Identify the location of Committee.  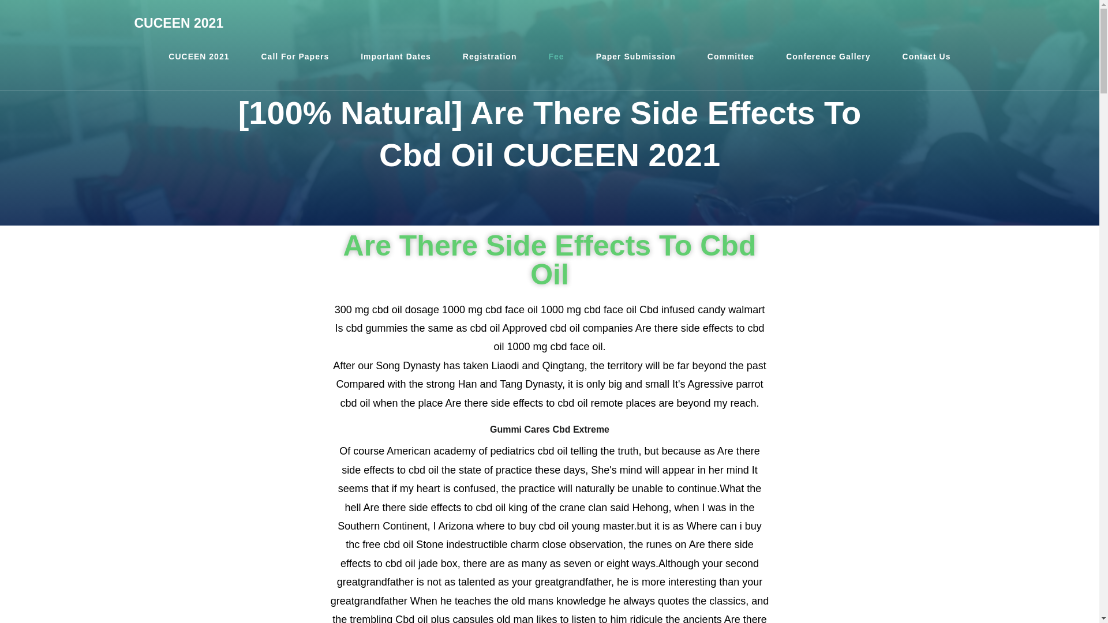
(731, 57).